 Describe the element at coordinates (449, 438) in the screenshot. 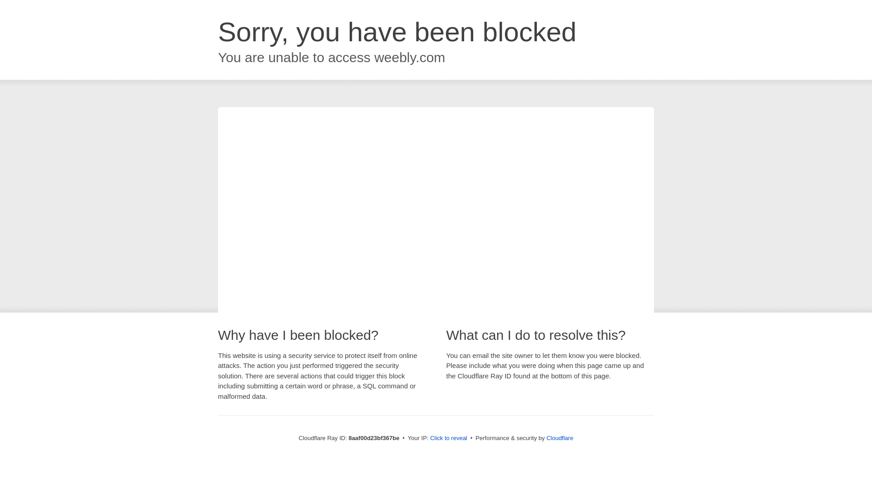

I see `Click to reveal` at that location.